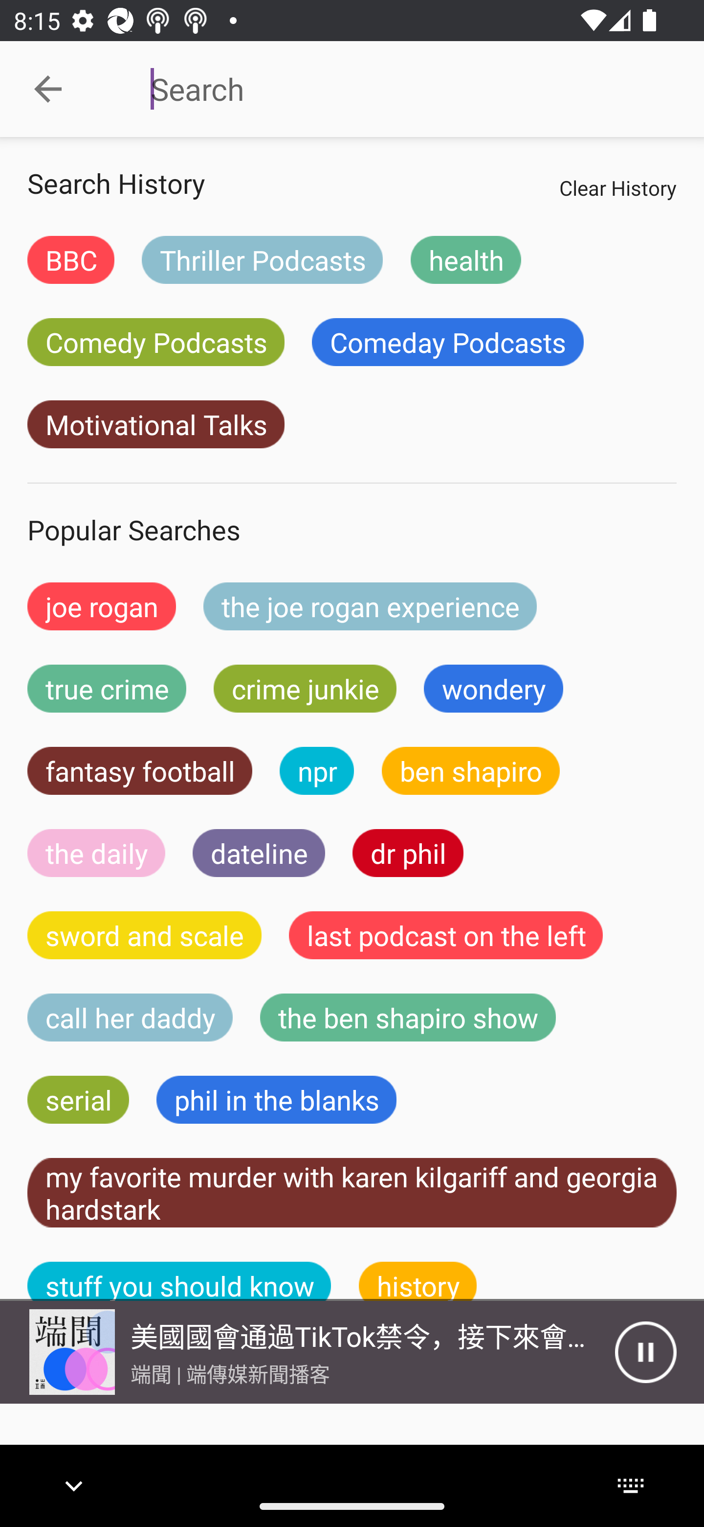  What do you see at coordinates (262, 259) in the screenshot?
I see `Thriller Podcasts` at bounding box center [262, 259].